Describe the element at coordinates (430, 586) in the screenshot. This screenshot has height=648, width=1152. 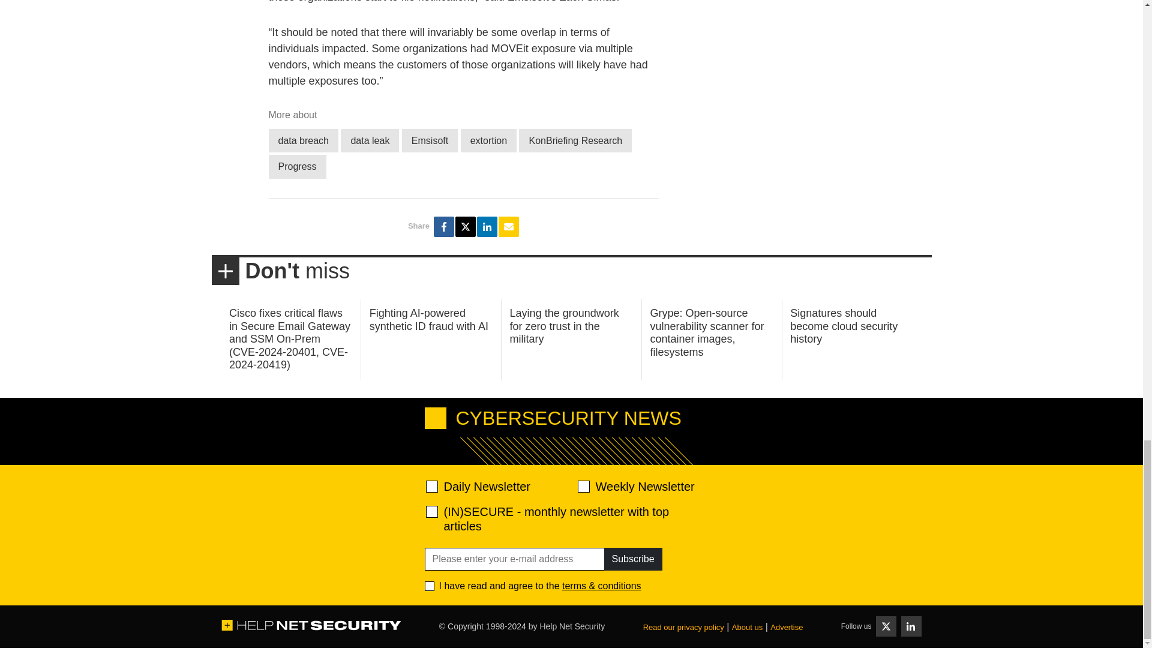
I see `1` at that location.